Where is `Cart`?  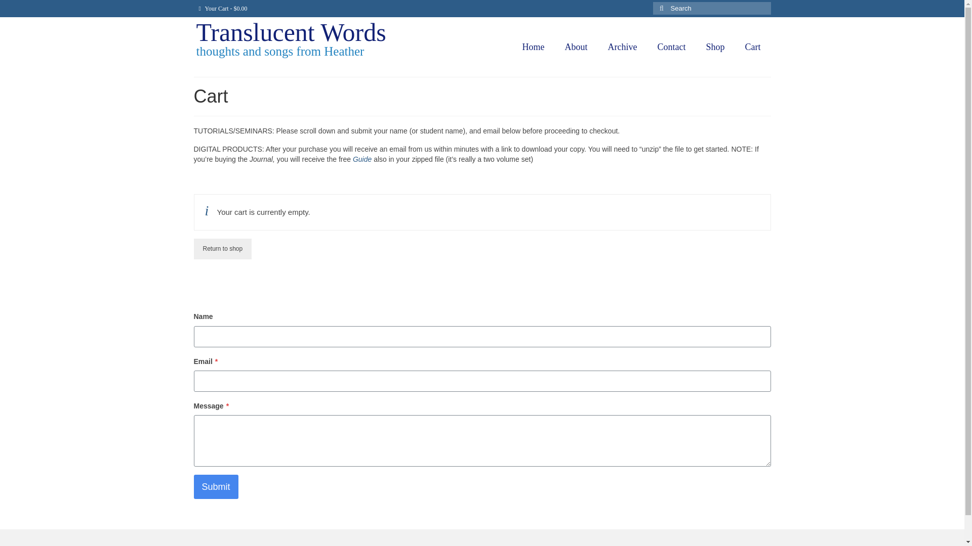 Cart is located at coordinates (752, 47).